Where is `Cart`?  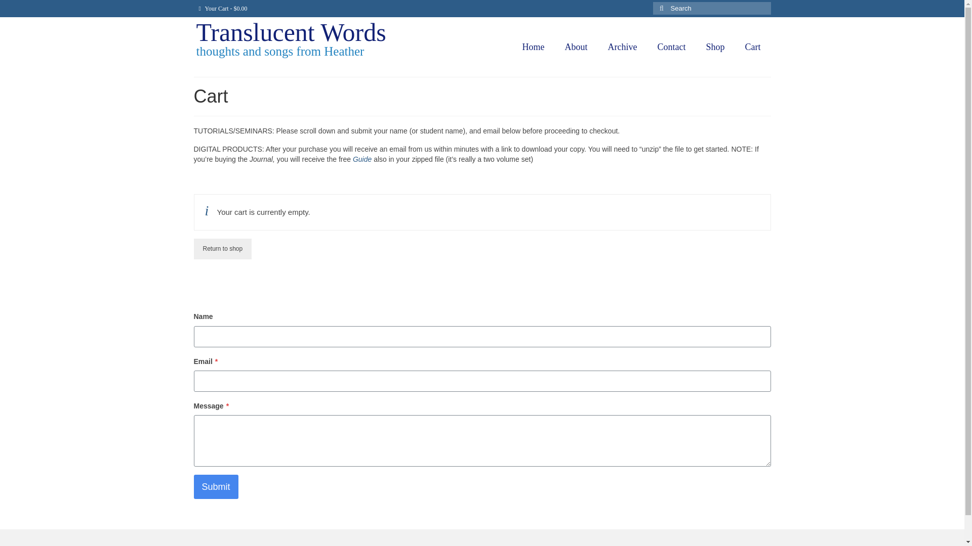 Cart is located at coordinates (752, 47).